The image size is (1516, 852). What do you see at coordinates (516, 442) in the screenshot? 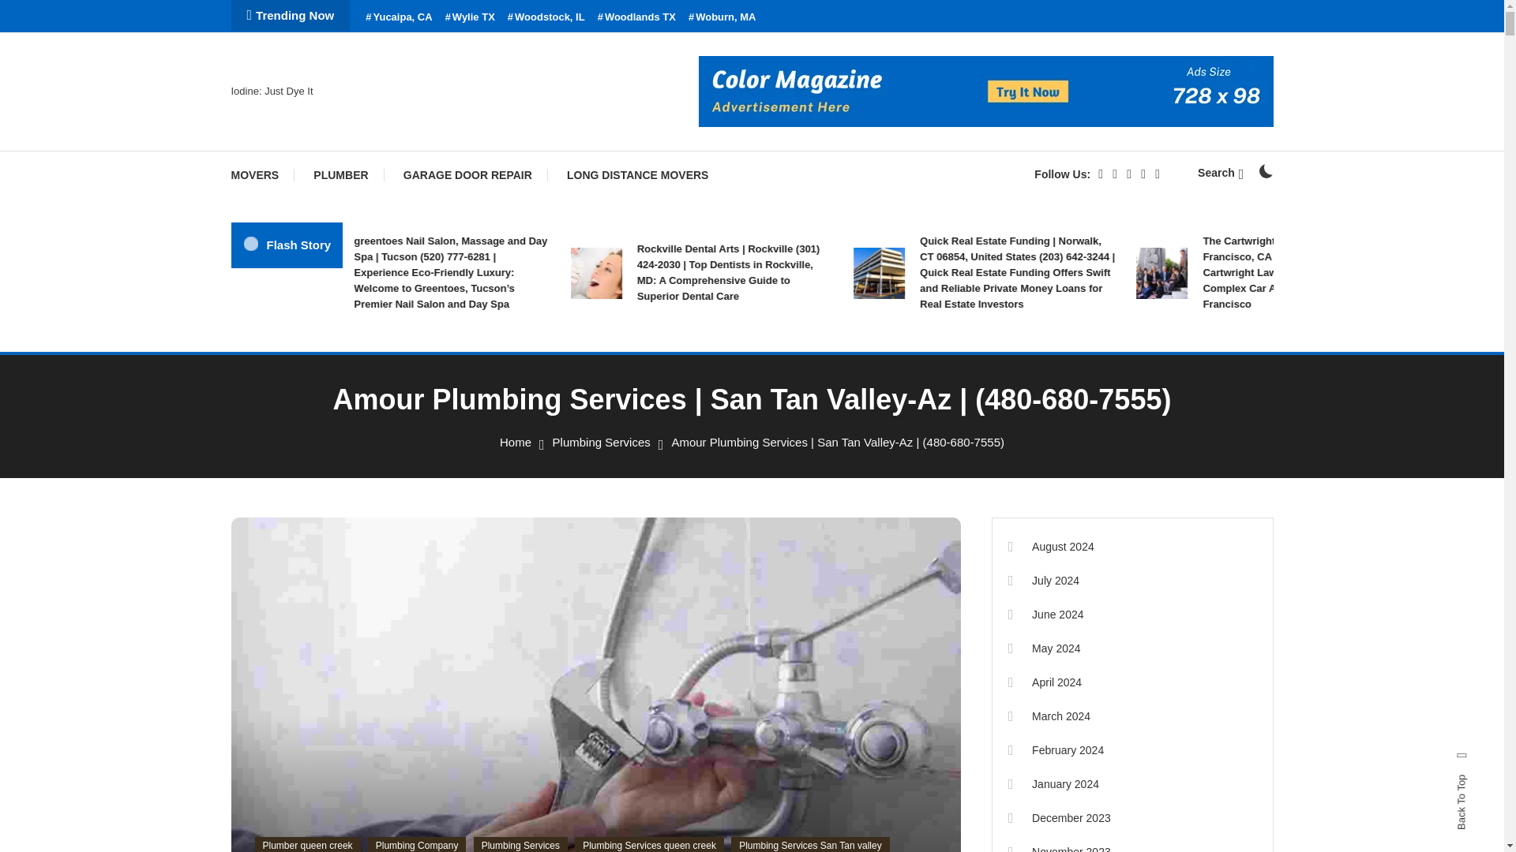
I see `Home` at bounding box center [516, 442].